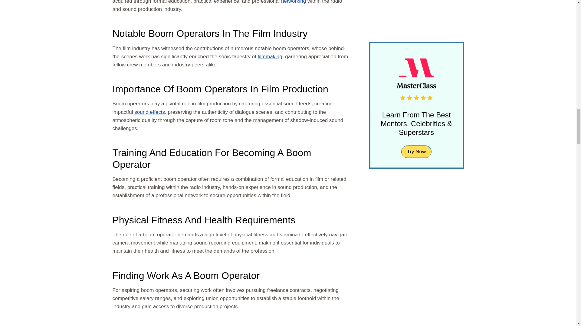 Image resolution: width=581 pixels, height=326 pixels. What do you see at coordinates (294, 2) in the screenshot?
I see `networking` at bounding box center [294, 2].